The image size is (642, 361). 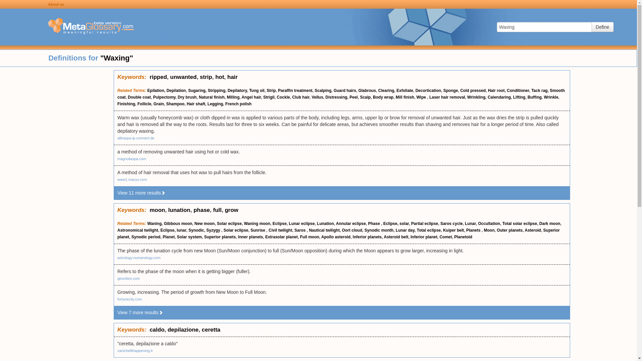 What do you see at coordinates (283, 97) in the screenshot?
I see `Cockle` at bounding box center [283, 97].